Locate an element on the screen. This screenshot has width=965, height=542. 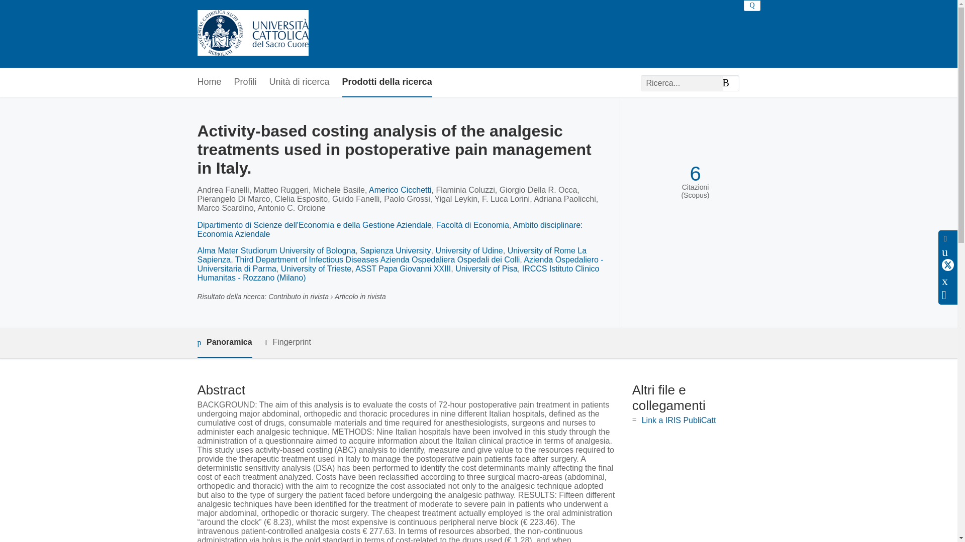
University of Rome La Sapienza is located at coordinates (392, 255).